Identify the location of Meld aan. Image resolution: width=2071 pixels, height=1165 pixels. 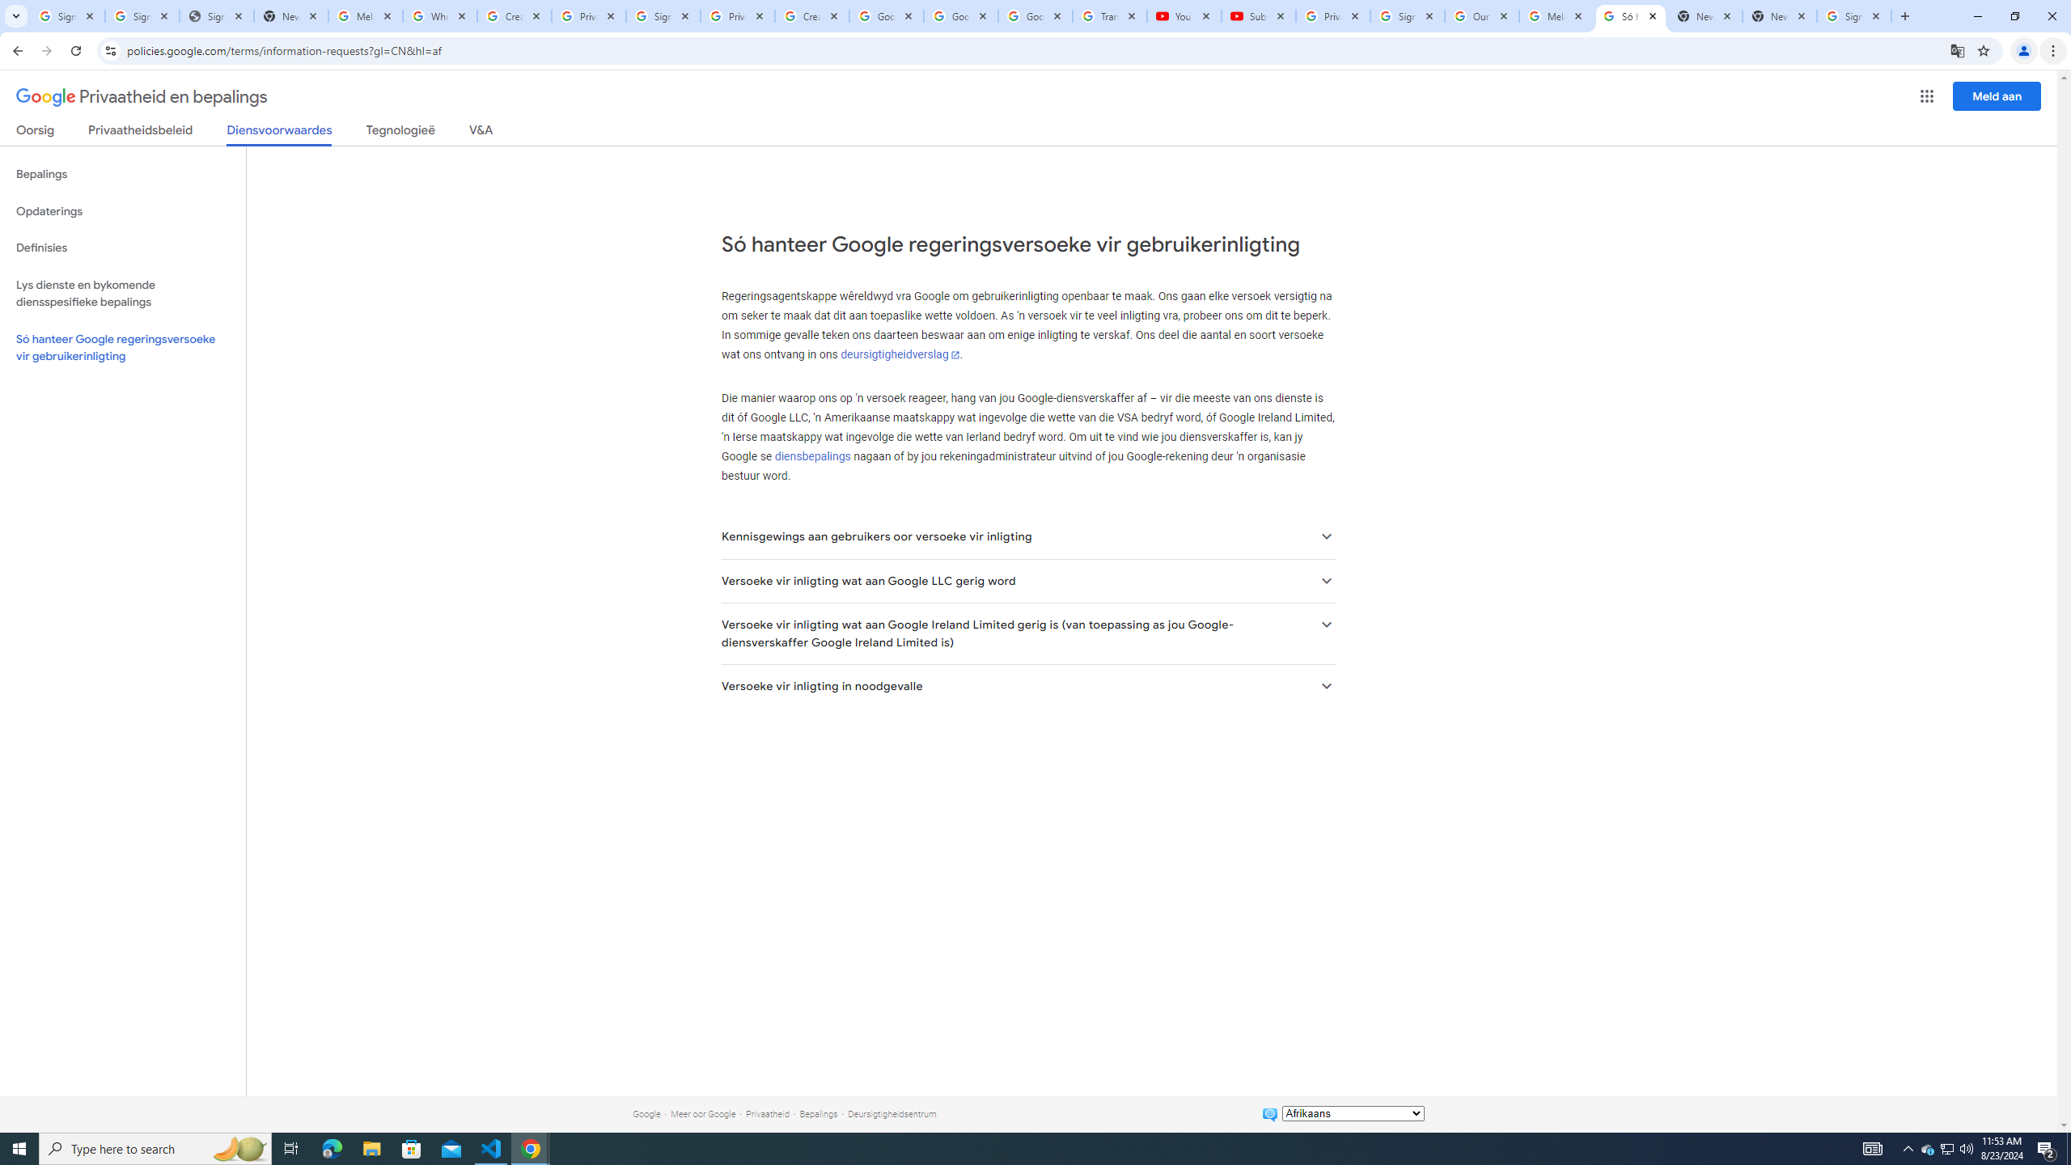
(1997, 95).